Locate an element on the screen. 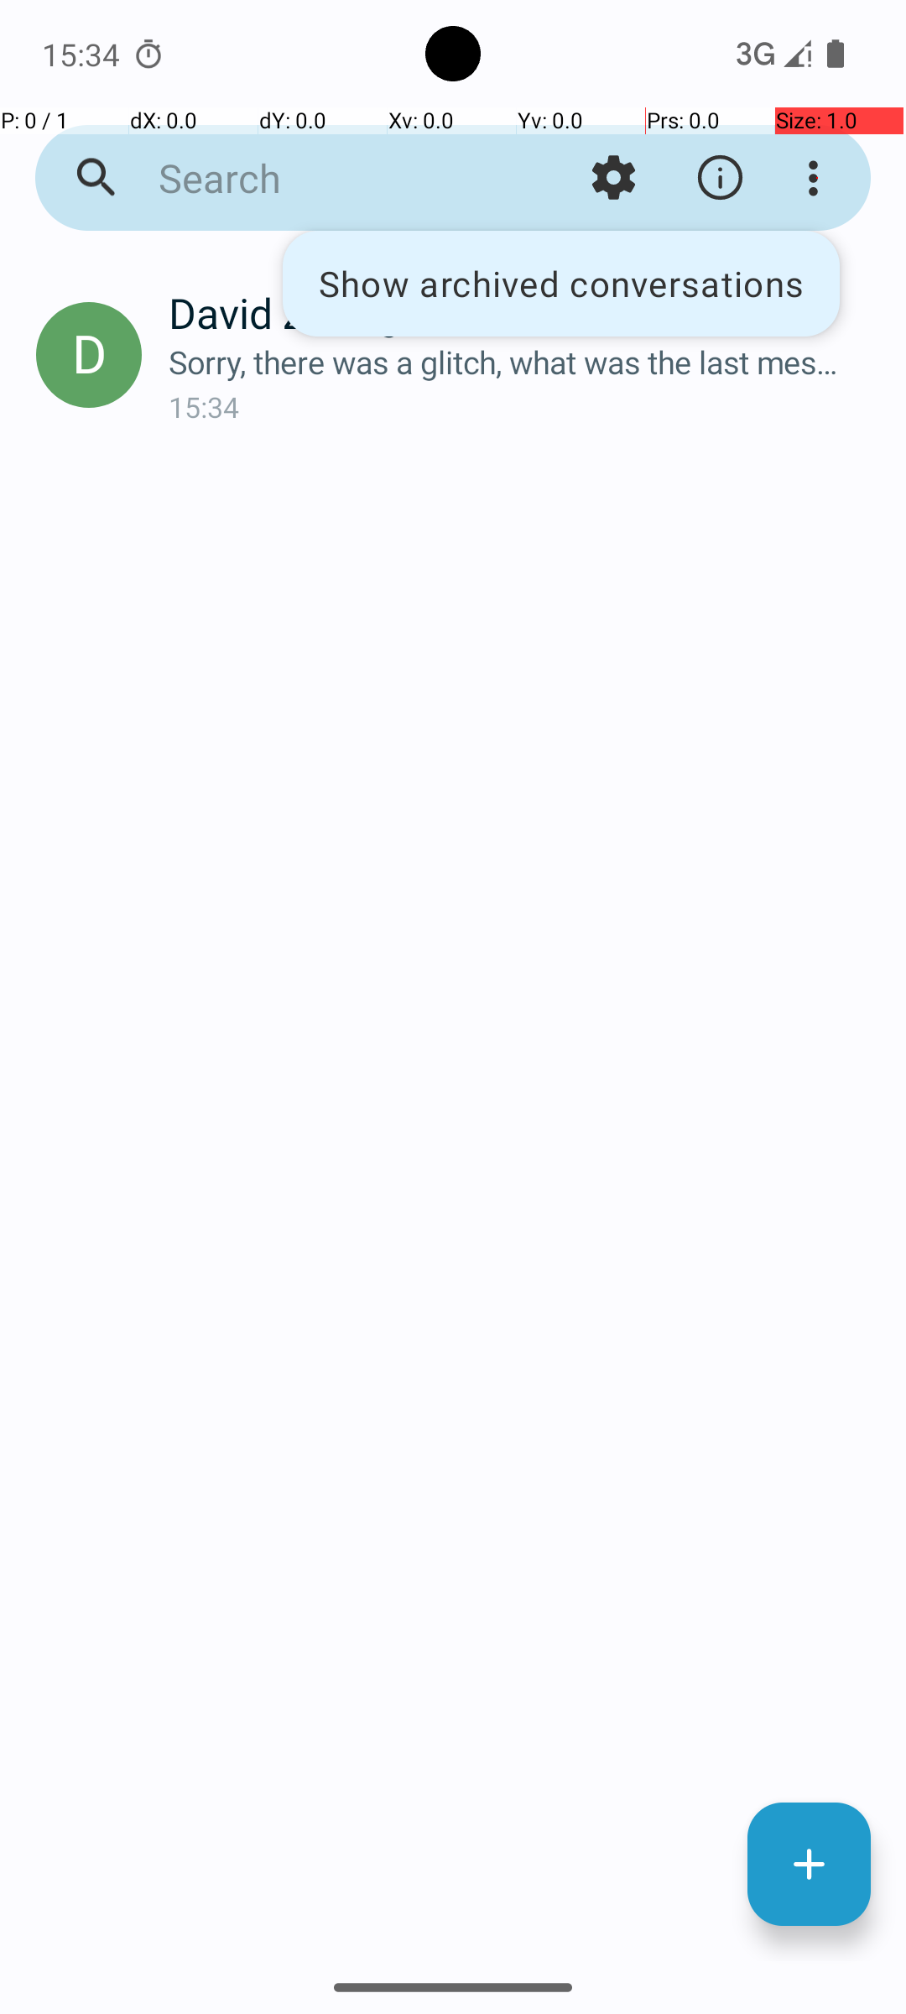 This screenshot has width=906, height=2014. Show archived conversations is located at coordinates (561, 284).